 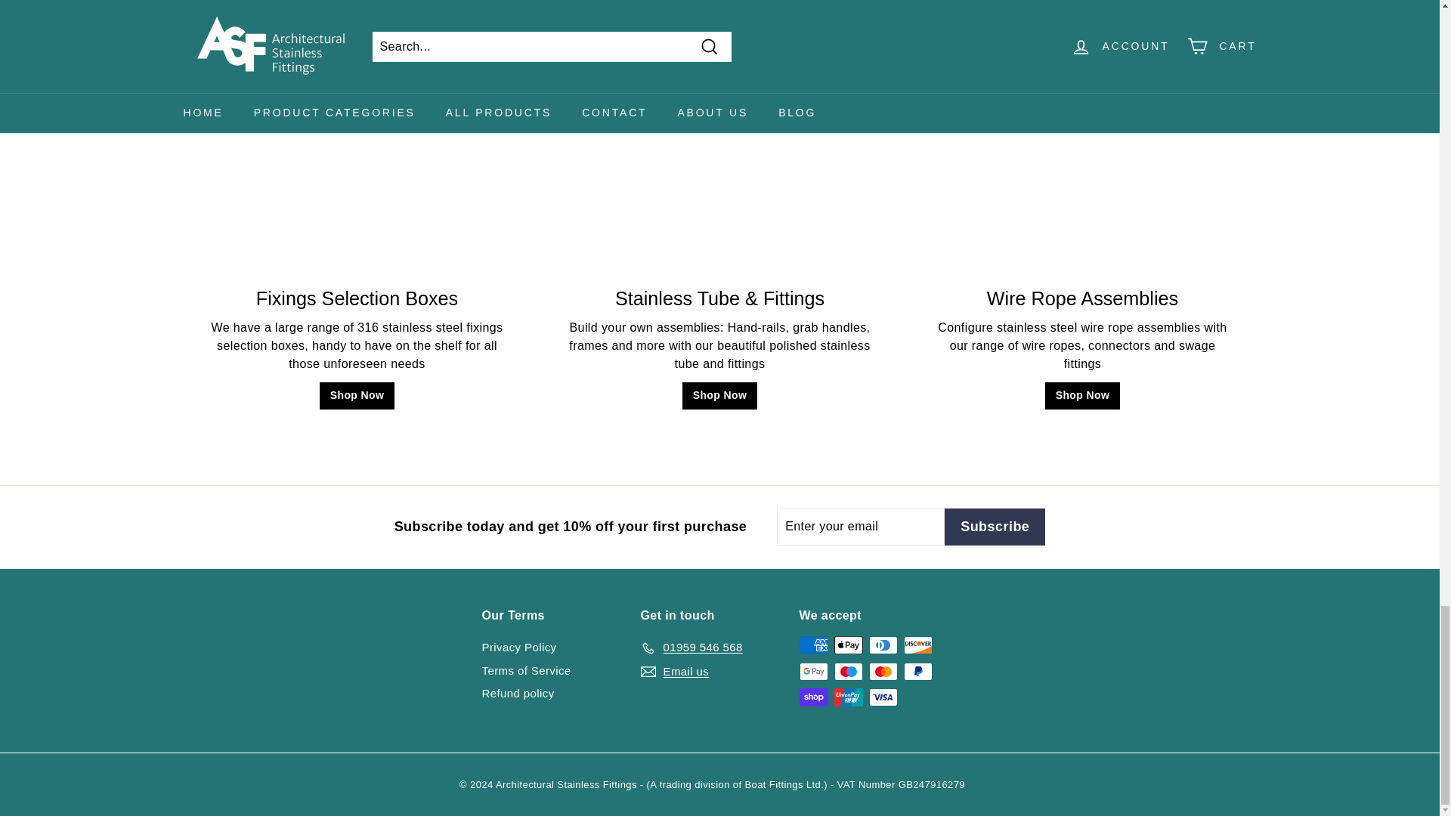 What do you see at coordinates (813, 645) in the screenshot?
I see `American Express` at bounding box center [813, 645].